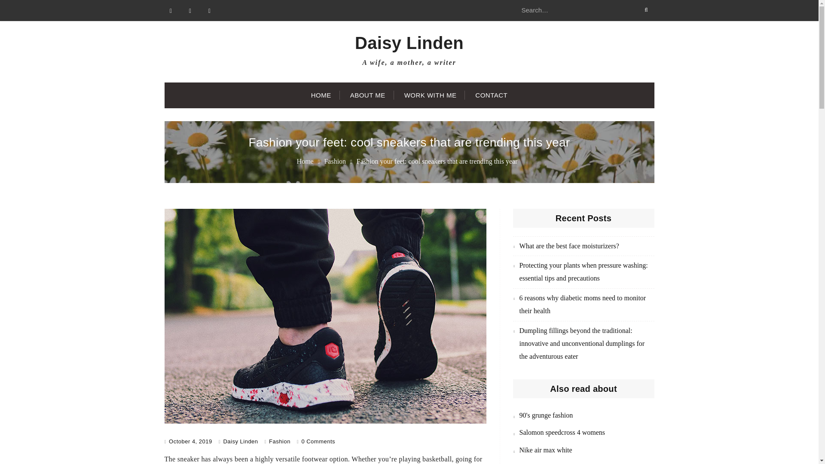 The height and width of the screenshot is (464, 825). Describe the element at coordinates (305, 162) in the screenshot. I see `Home` at that location.